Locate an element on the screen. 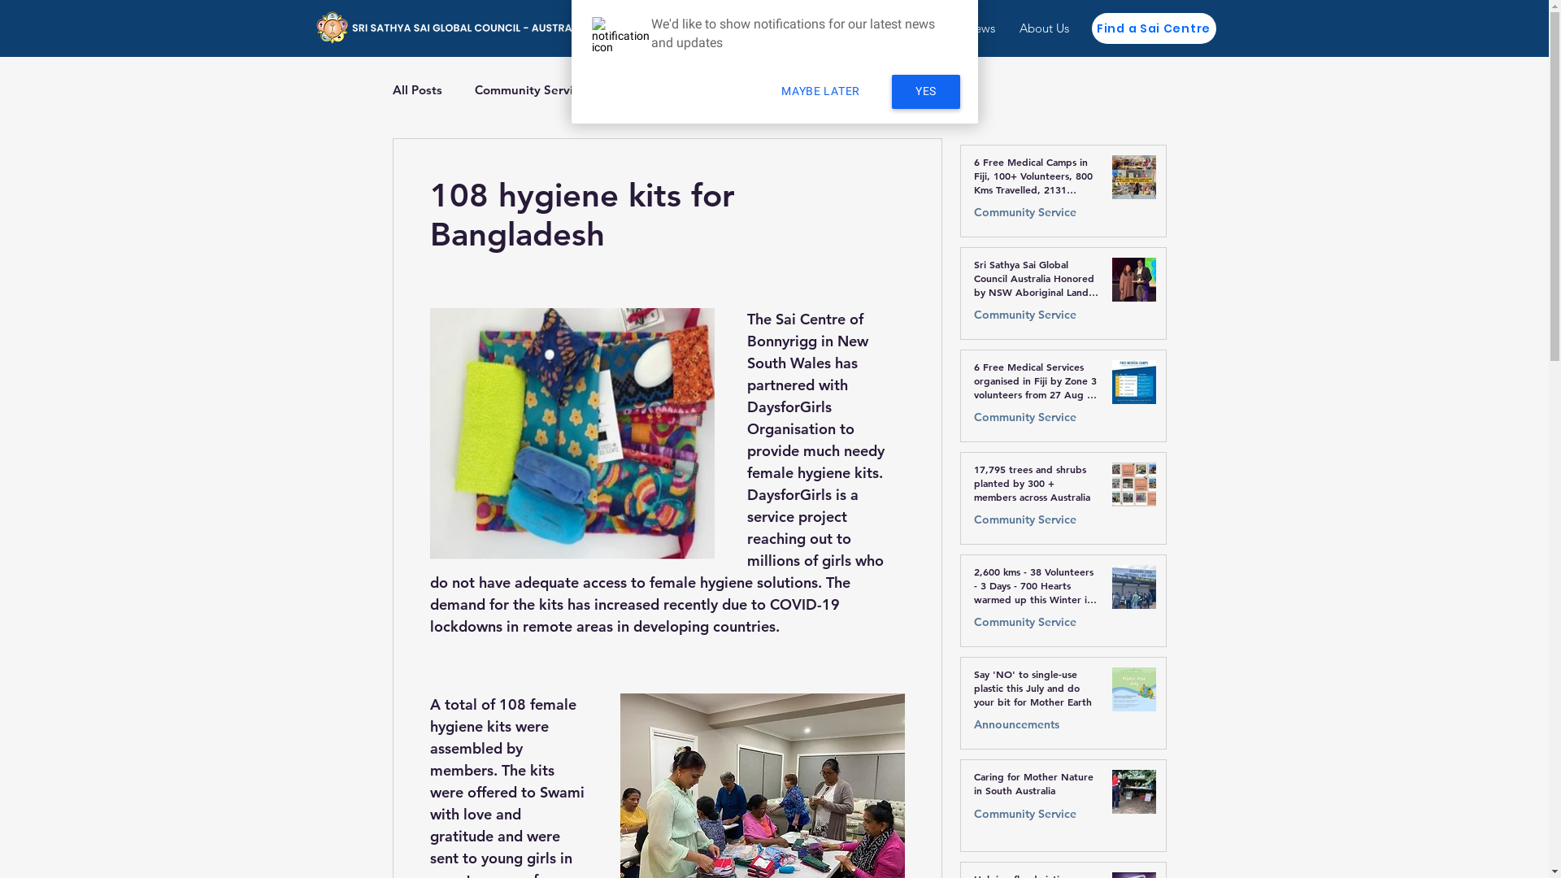 The height and width of the screenshot is (878, 1561). Community Service is located at coordinates (1025, 623).